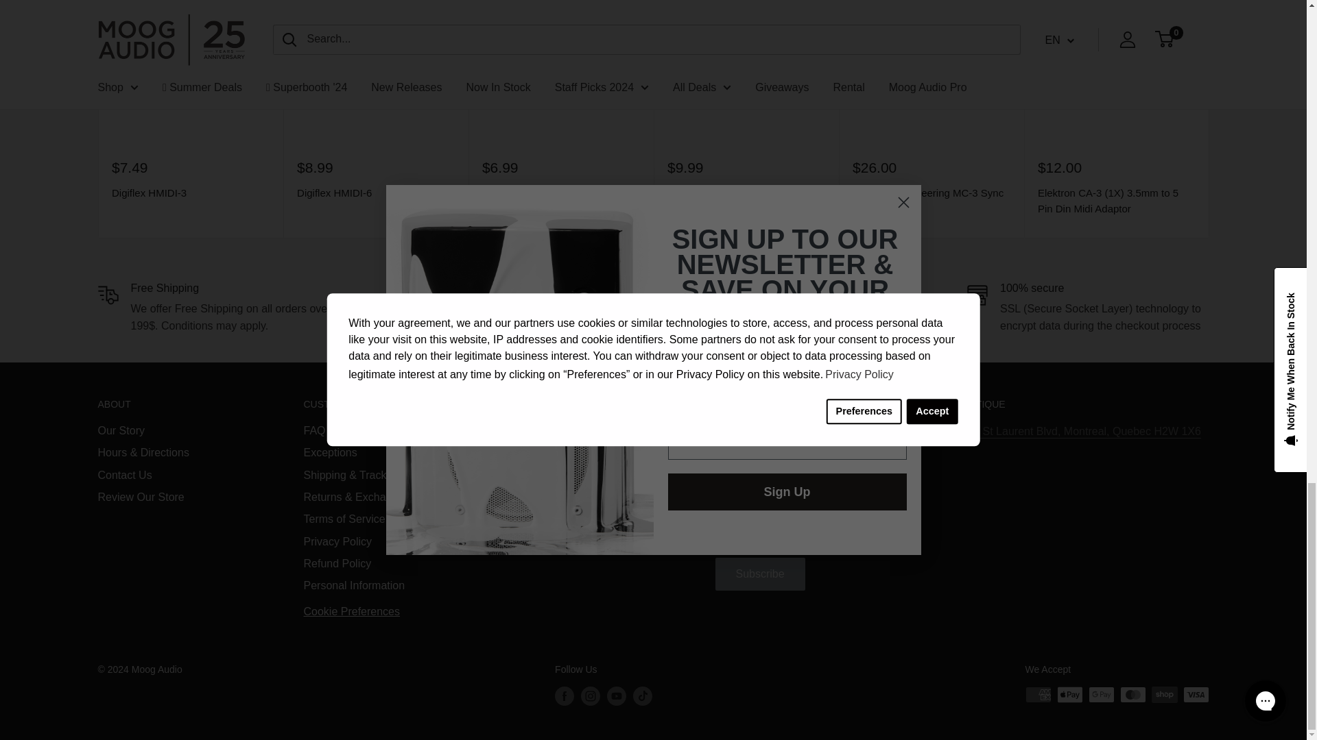 Image resolution: width=1317 pixels, height=740 pixels. Describe the element at coordinates (520, 317) in the screenshot. I see `Gift Cards` at that location.